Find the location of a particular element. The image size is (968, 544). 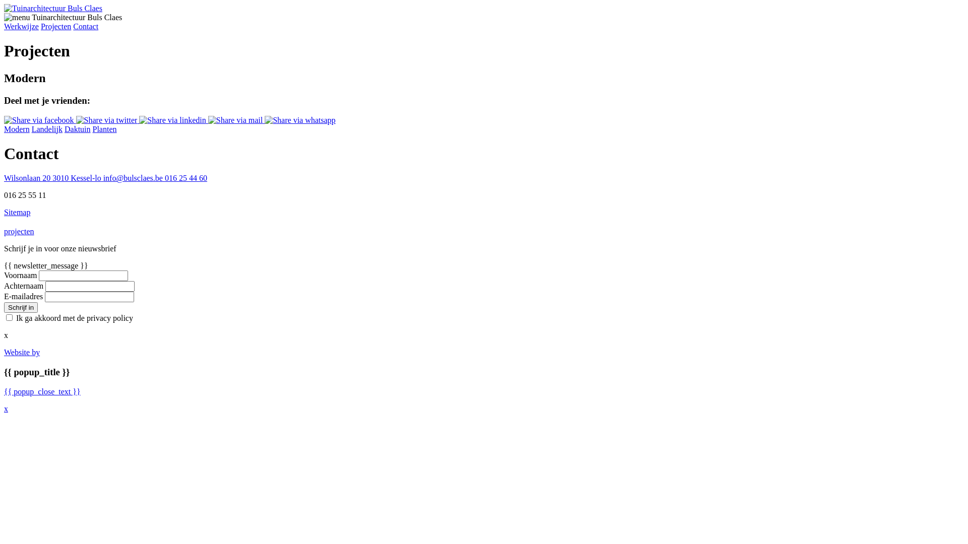

Website by is located at coordinates (22, 353).